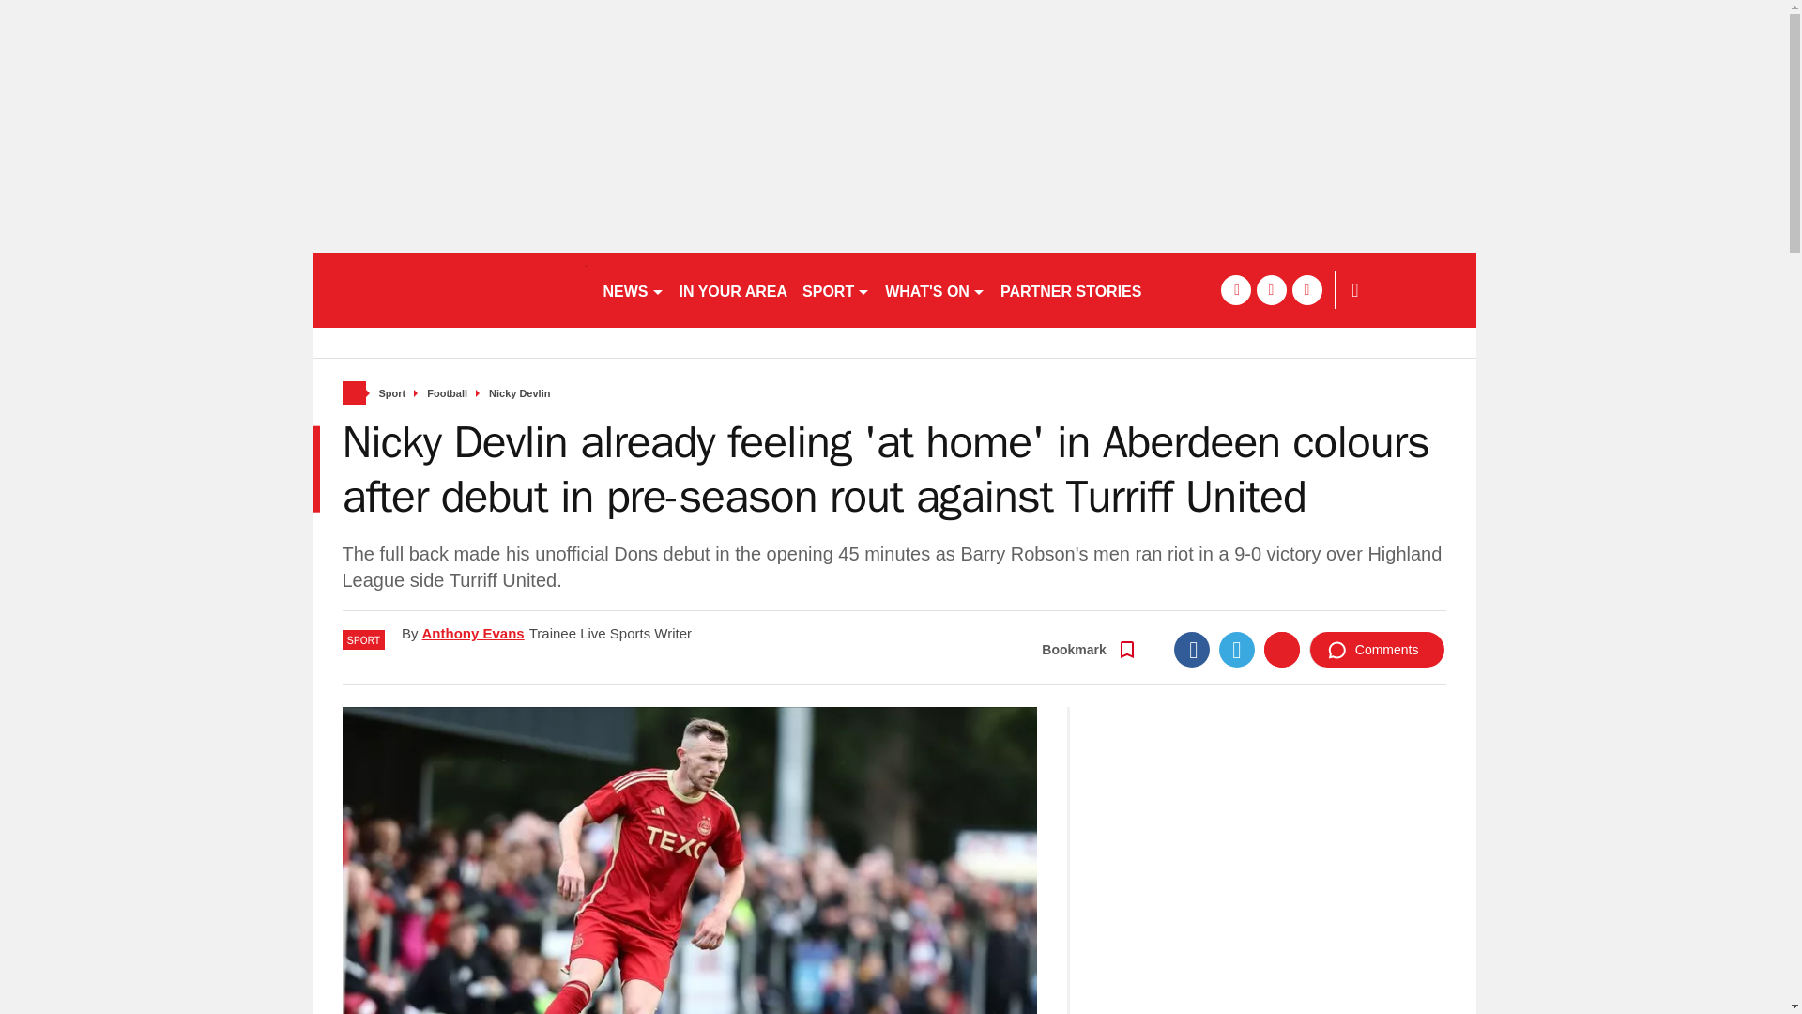 Image resolution: width=1802 pixels, height=1014 pixels. Describe the element at coordinates (449, 289) in the screenshot. I see `aberdeenlive` at that location.